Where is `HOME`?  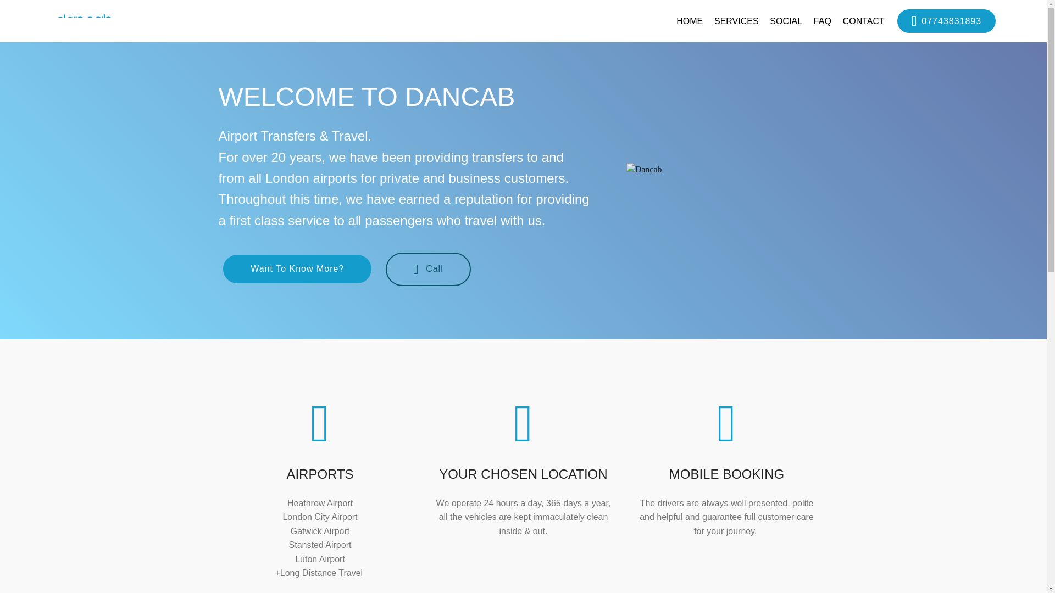
HOME is located at coordinates (689, 21).